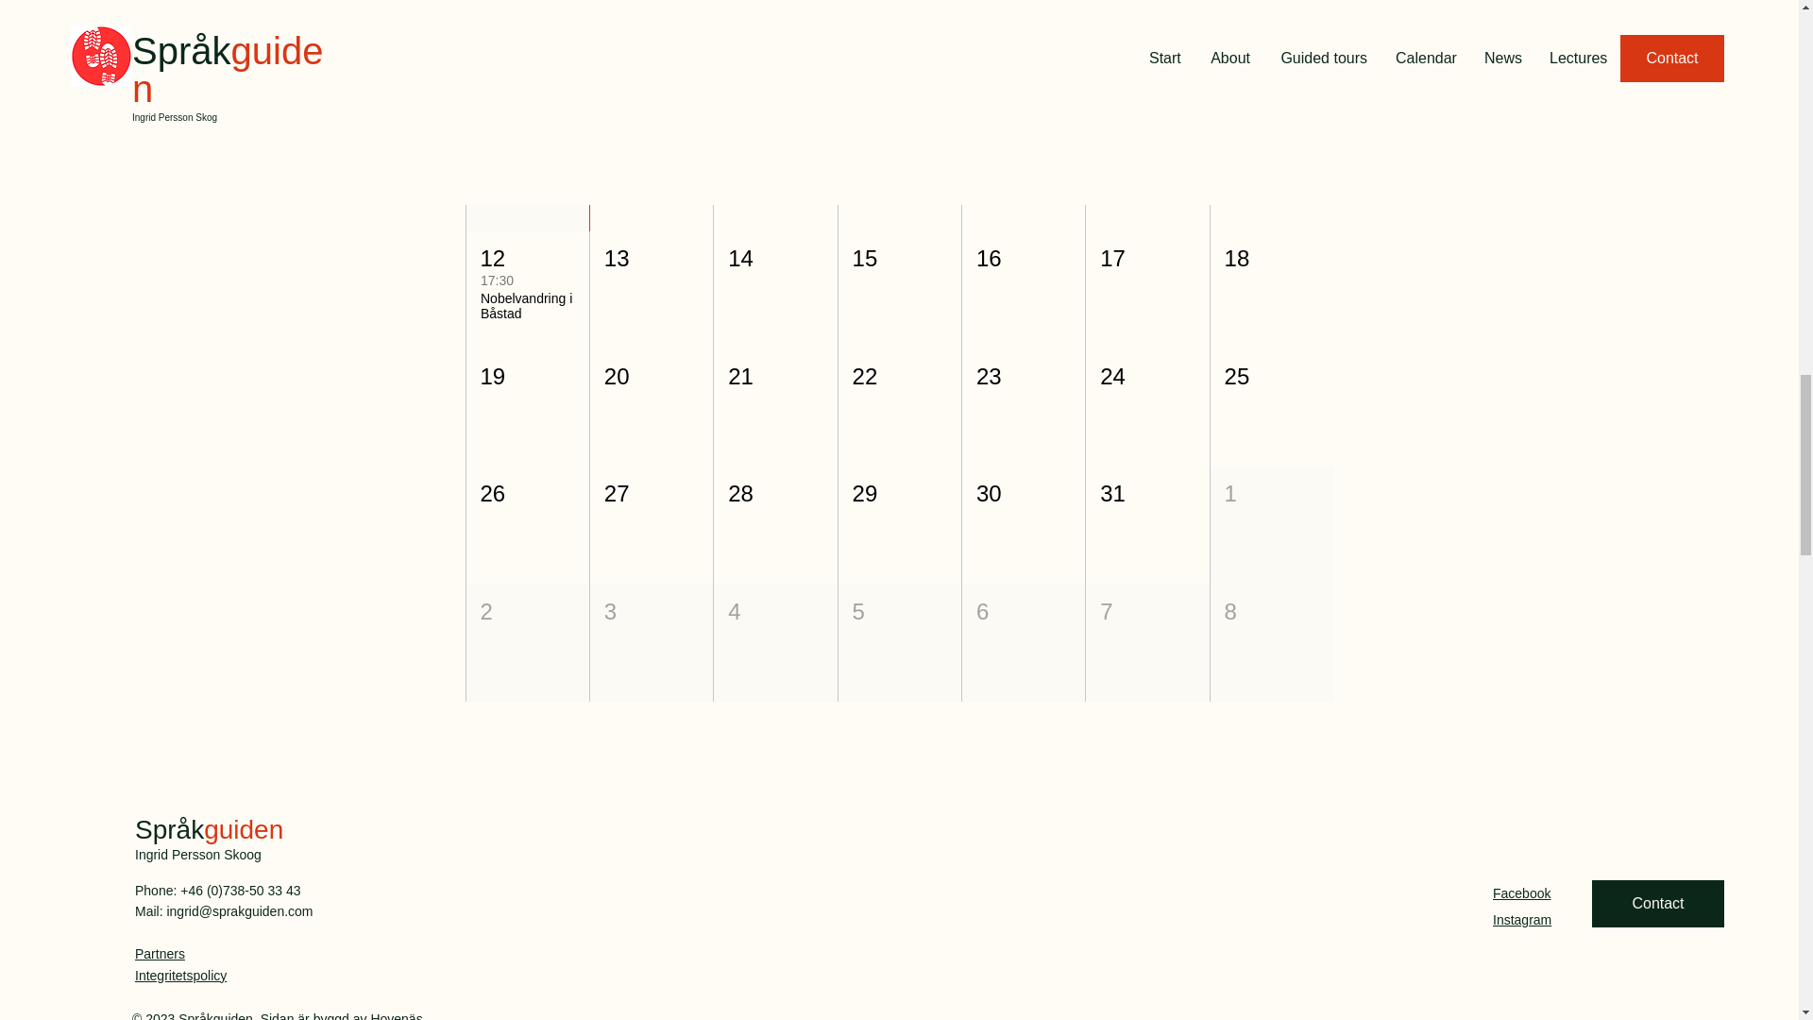  Describe the element at coordinates (197, 854) in the screenshot. I see `Ingrid Persson Skoog` at that location.